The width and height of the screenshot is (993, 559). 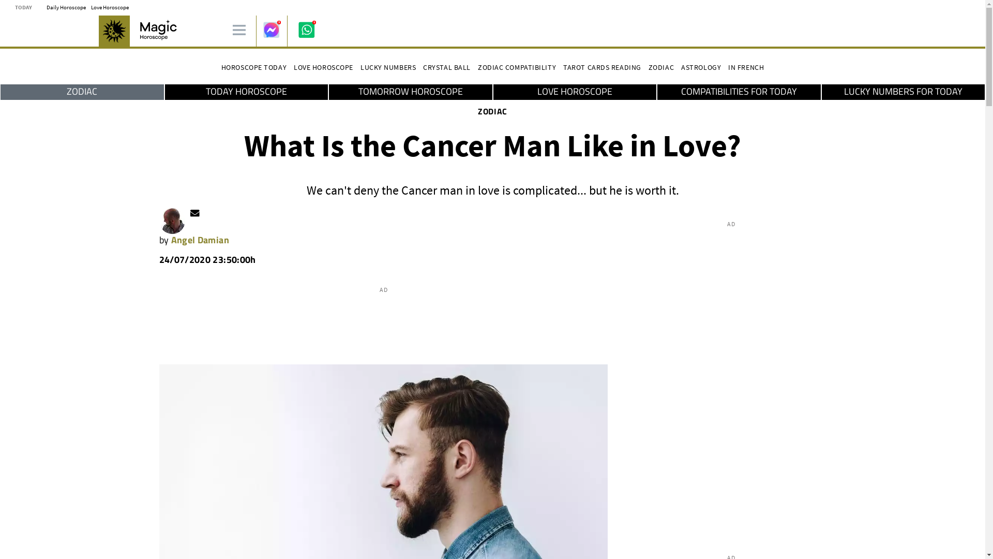 I want to click on LOVE HOROSCOPE, so click(x=324, y=67).